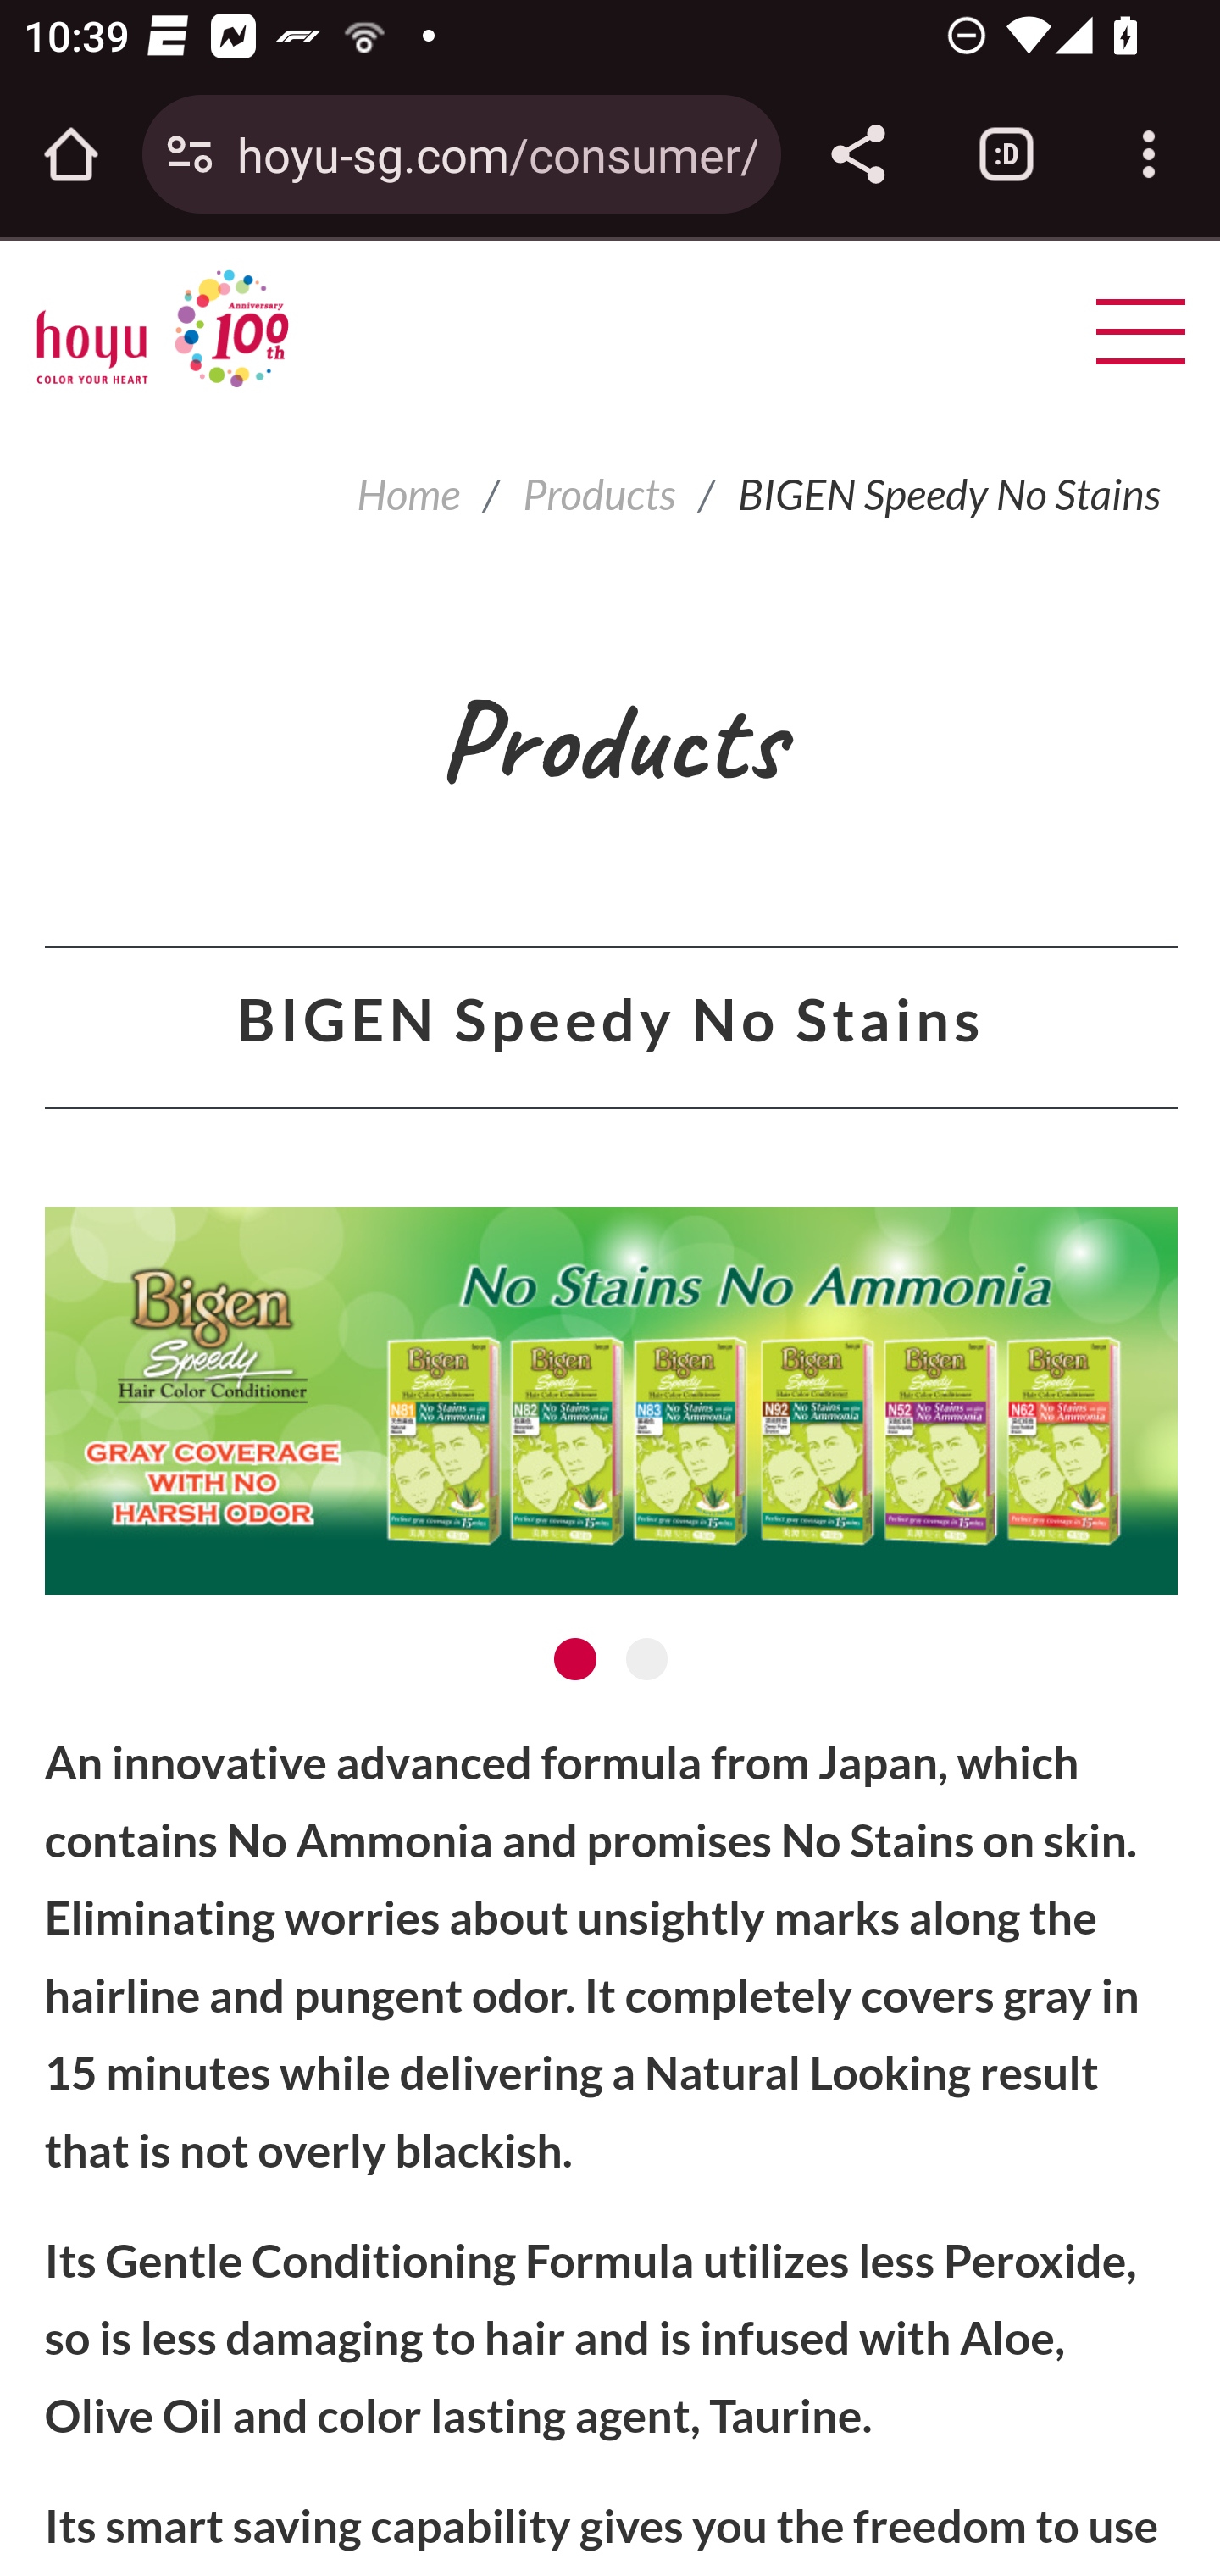 The width and height of the screenshot is (1220, 2576). I want to click on Open the home page, so click(71, 154).